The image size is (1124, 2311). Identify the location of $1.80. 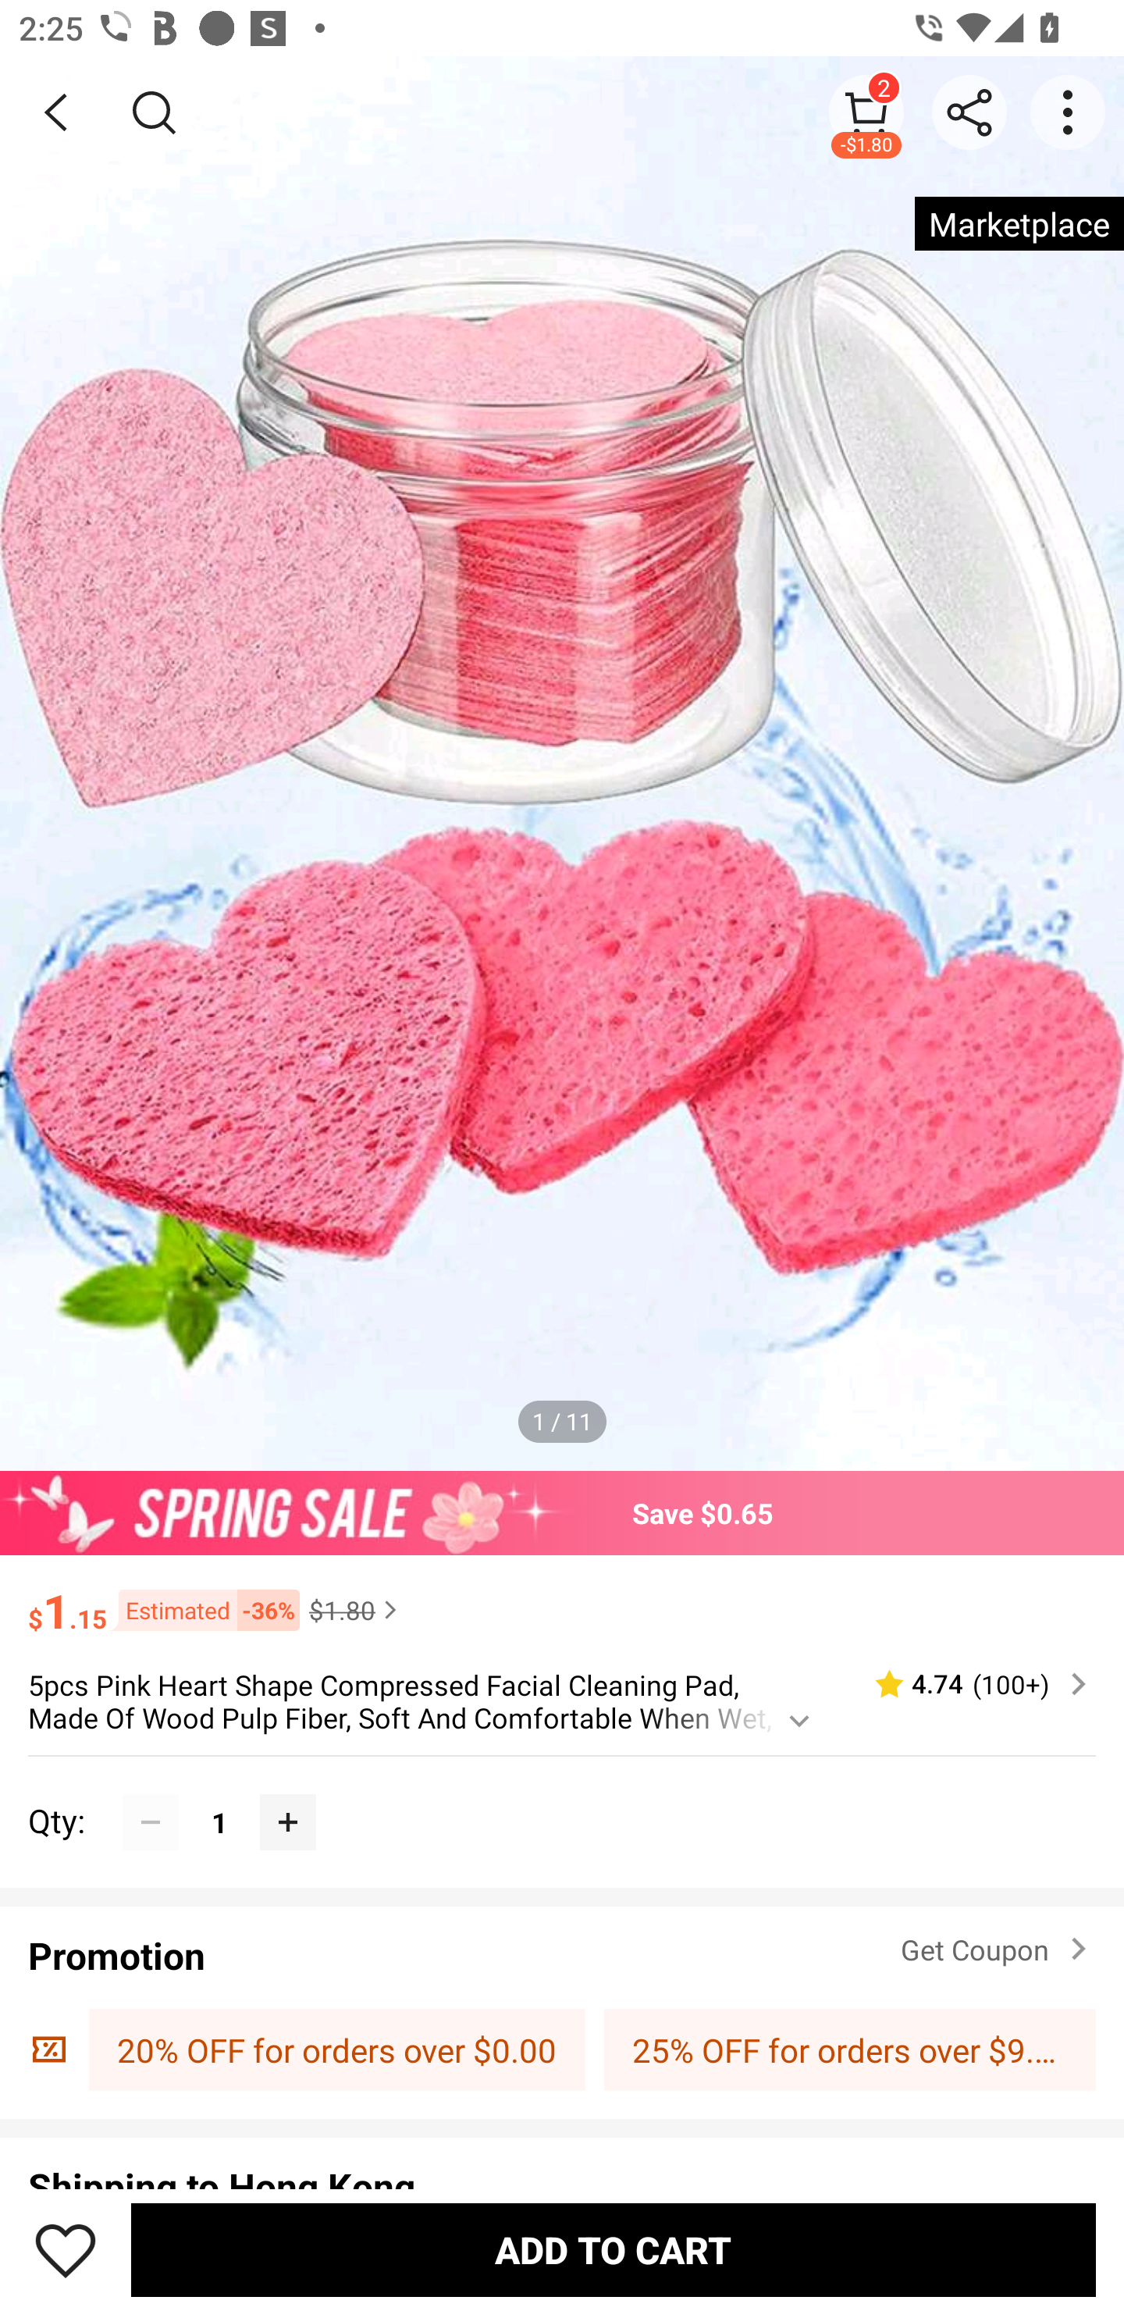
(356, 1609).